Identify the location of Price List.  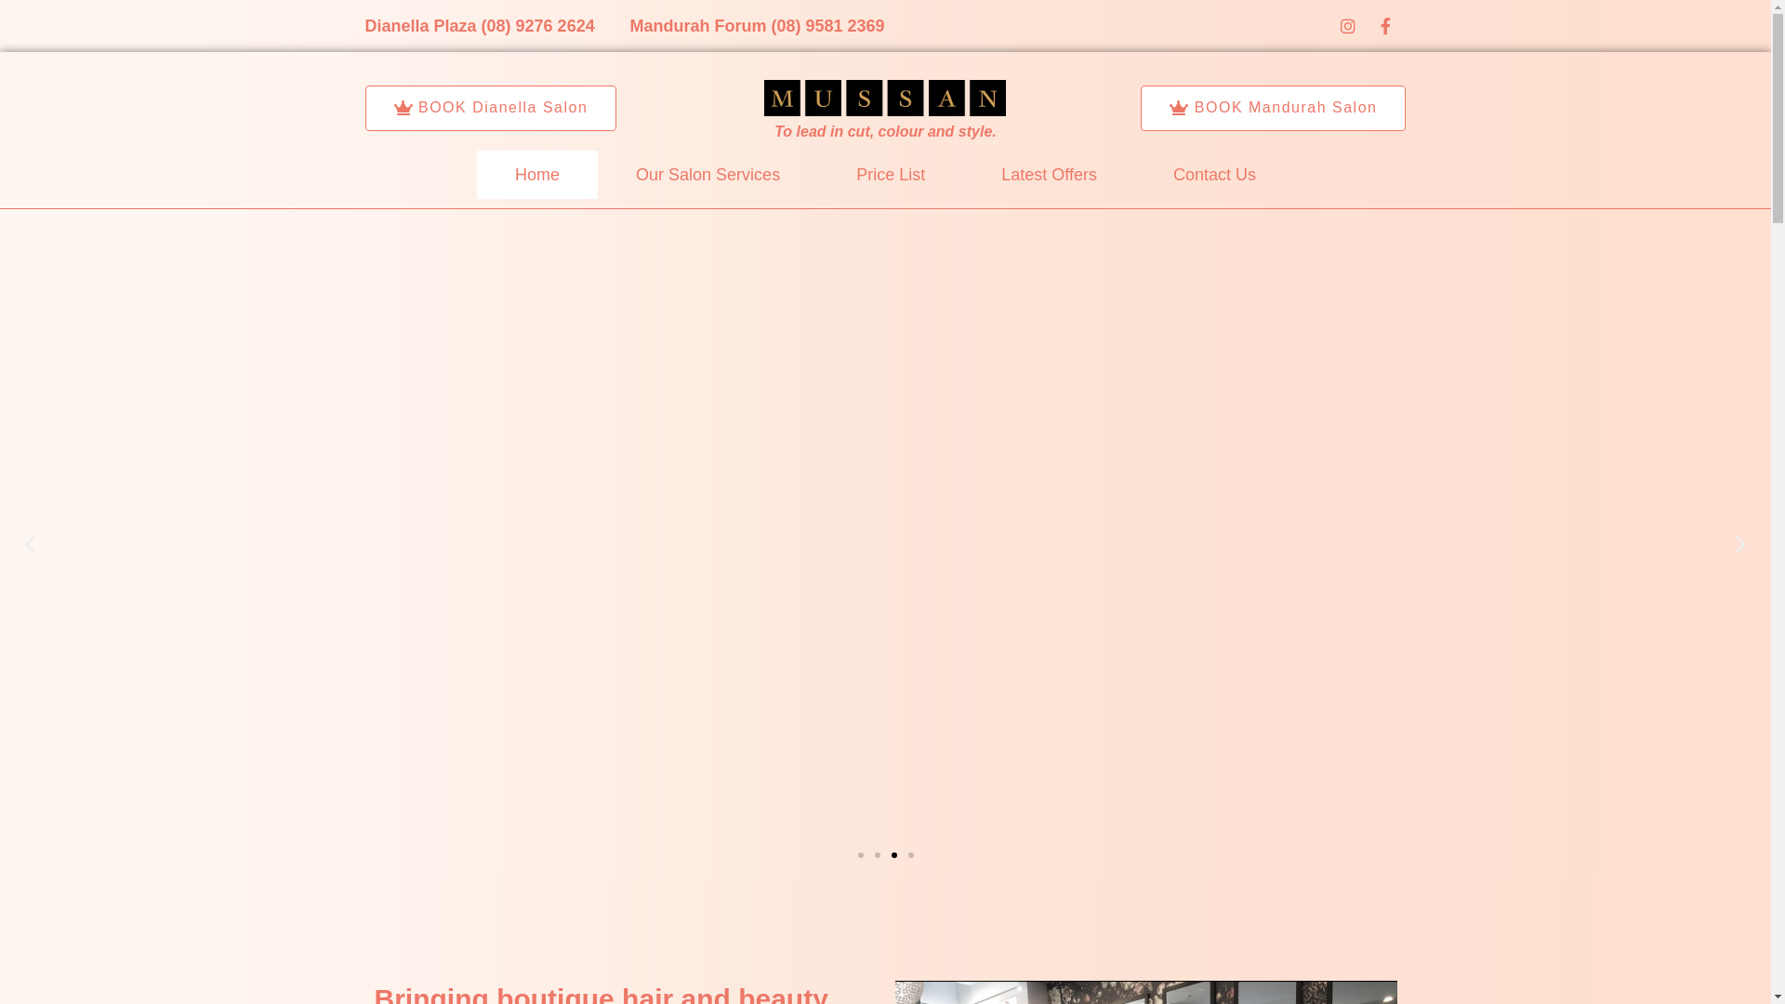
(891, 175).